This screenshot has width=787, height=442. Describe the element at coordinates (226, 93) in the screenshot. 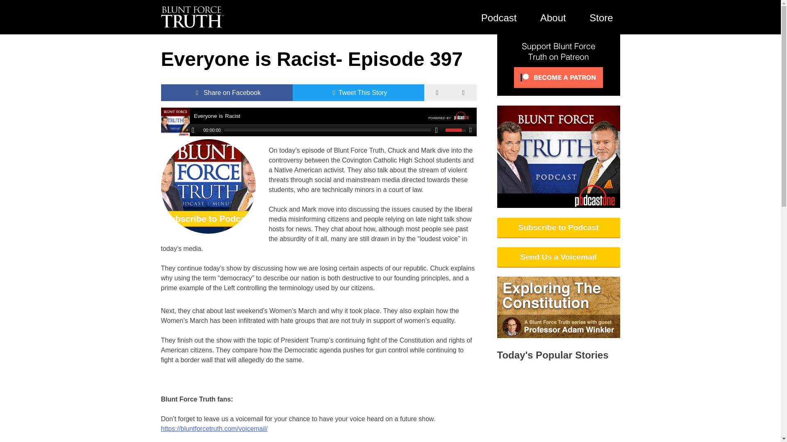

I see `Share on Facebook` at that location.